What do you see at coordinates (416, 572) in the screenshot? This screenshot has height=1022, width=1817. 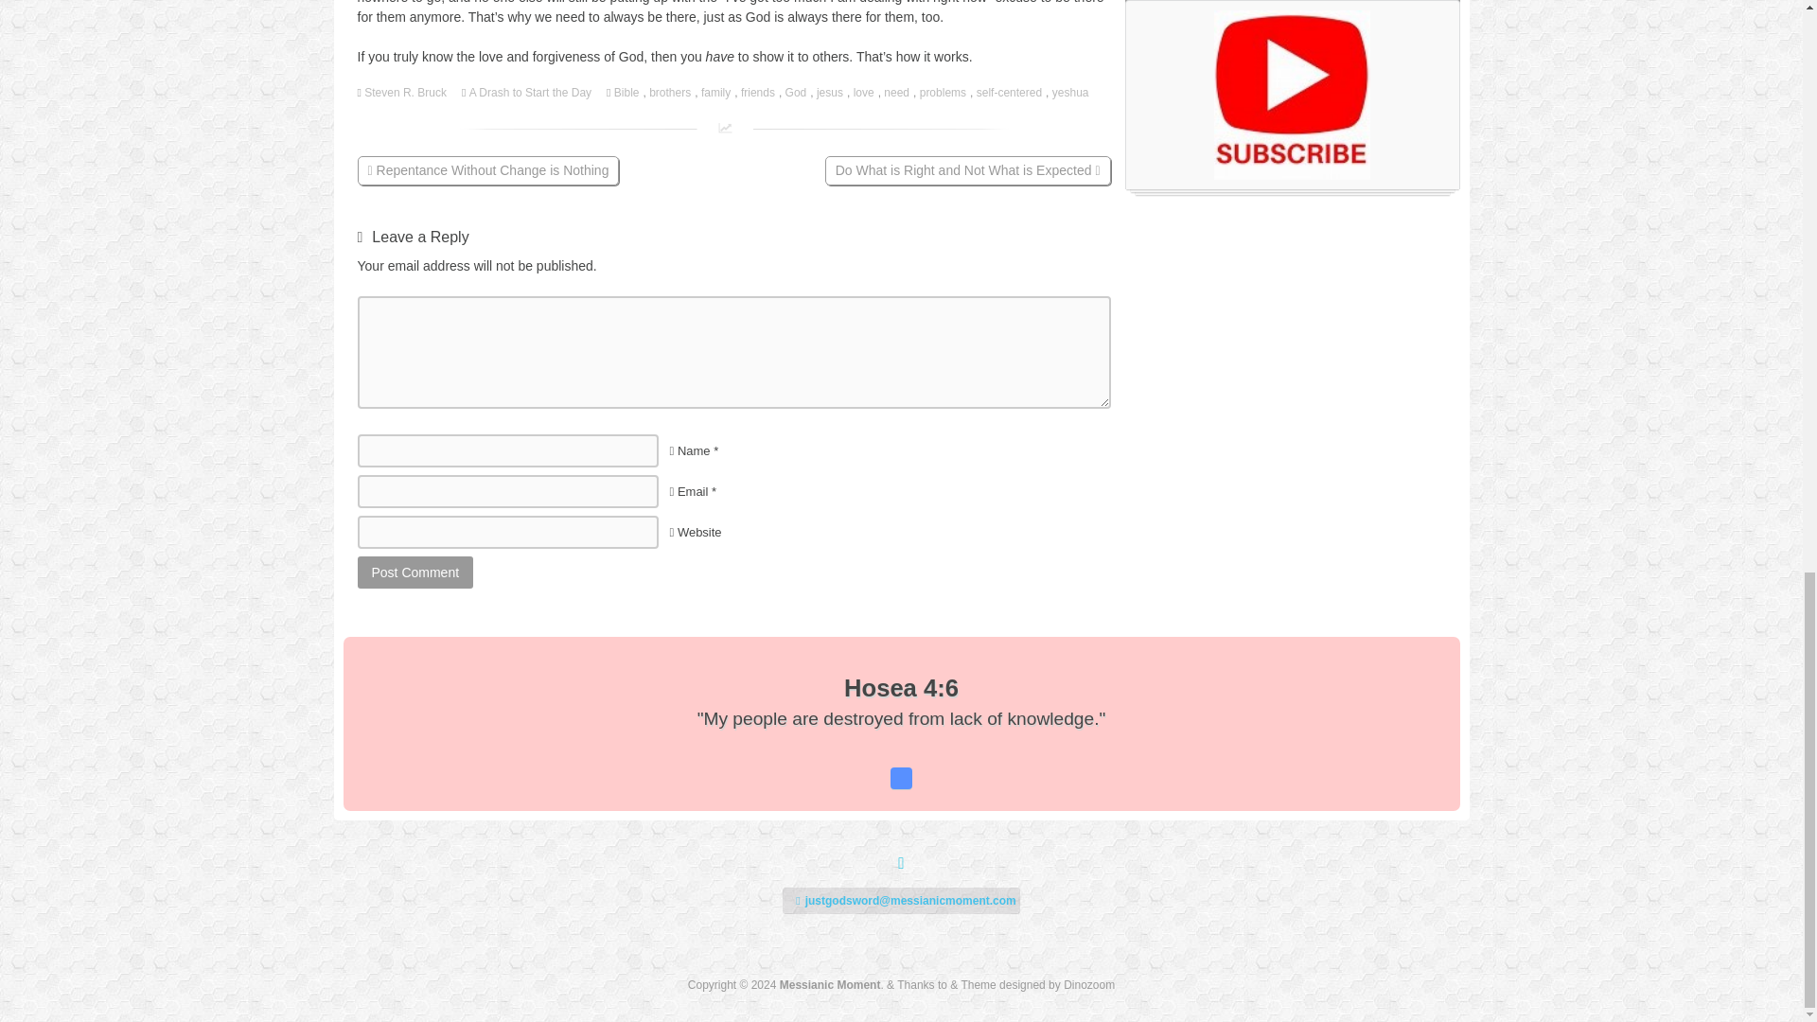 I see `Post Comment` at bounding box center [416, 572].